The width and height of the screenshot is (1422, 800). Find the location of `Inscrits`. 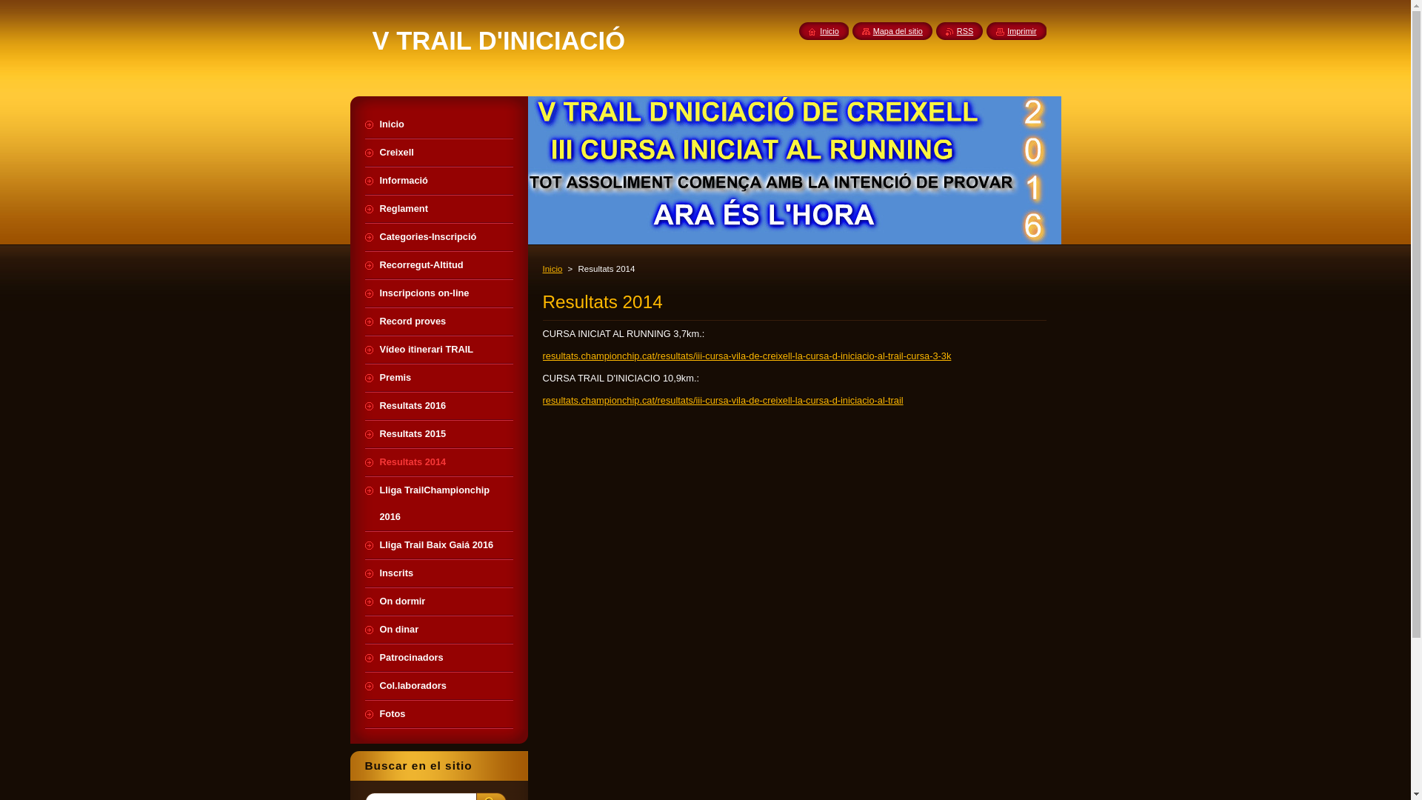

Inscrits is located at coordinates (438, 573).